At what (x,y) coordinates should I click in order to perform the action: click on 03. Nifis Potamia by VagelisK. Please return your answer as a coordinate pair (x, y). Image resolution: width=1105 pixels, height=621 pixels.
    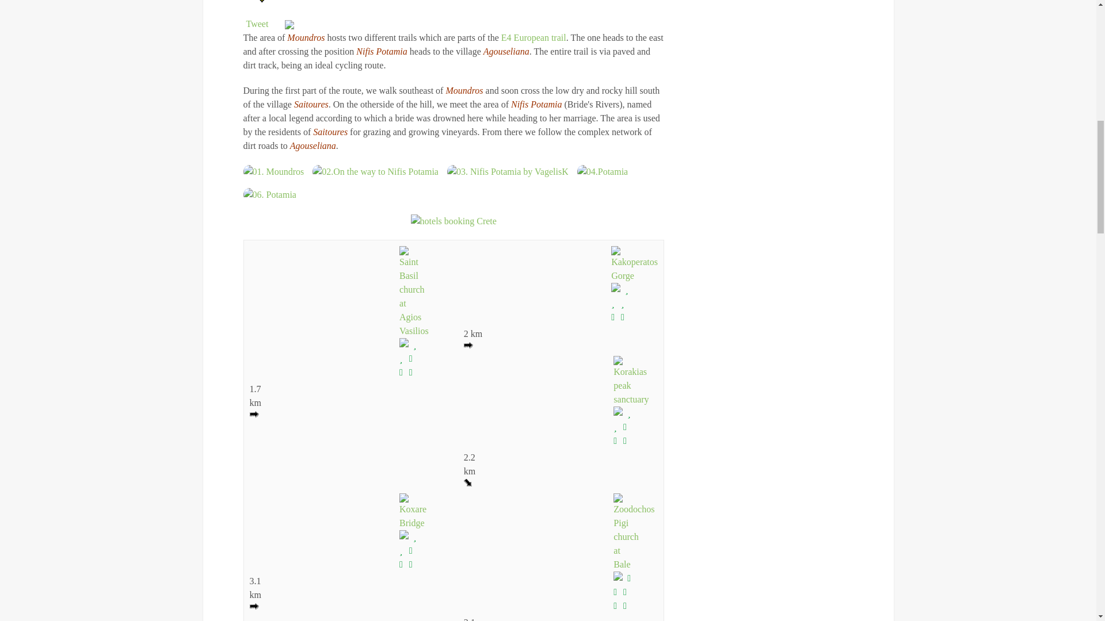
    Looking at the image, I should click on (508, 171).